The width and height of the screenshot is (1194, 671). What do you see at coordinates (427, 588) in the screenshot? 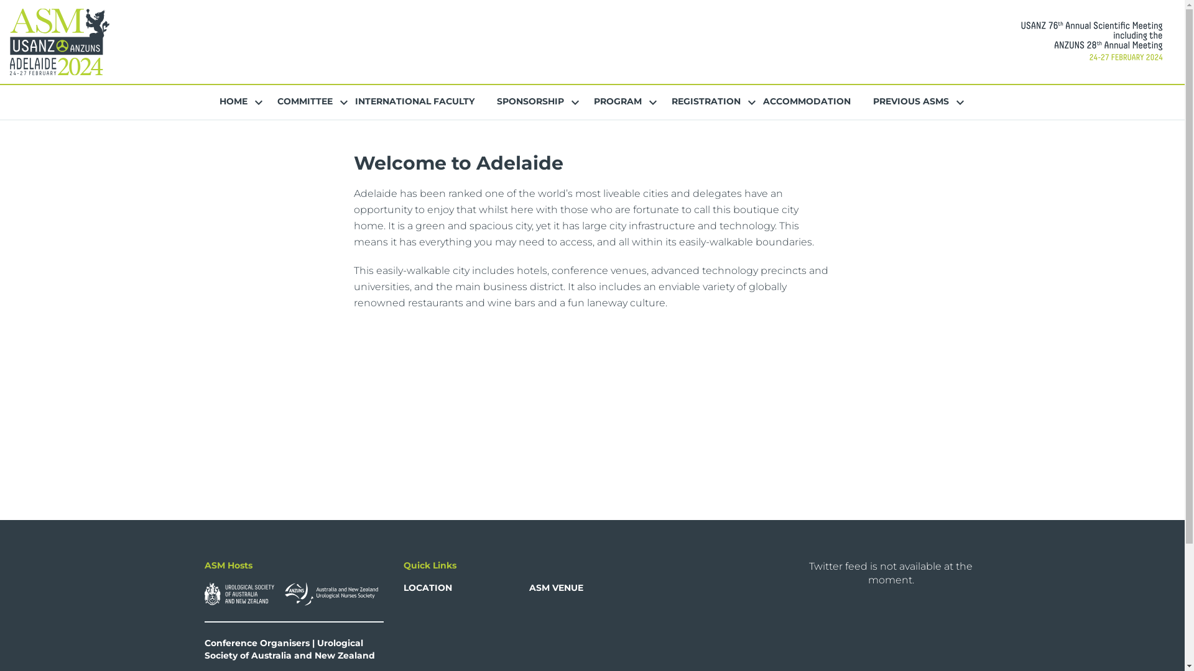
I see `LOCATION` at bounding box center [427, 588].